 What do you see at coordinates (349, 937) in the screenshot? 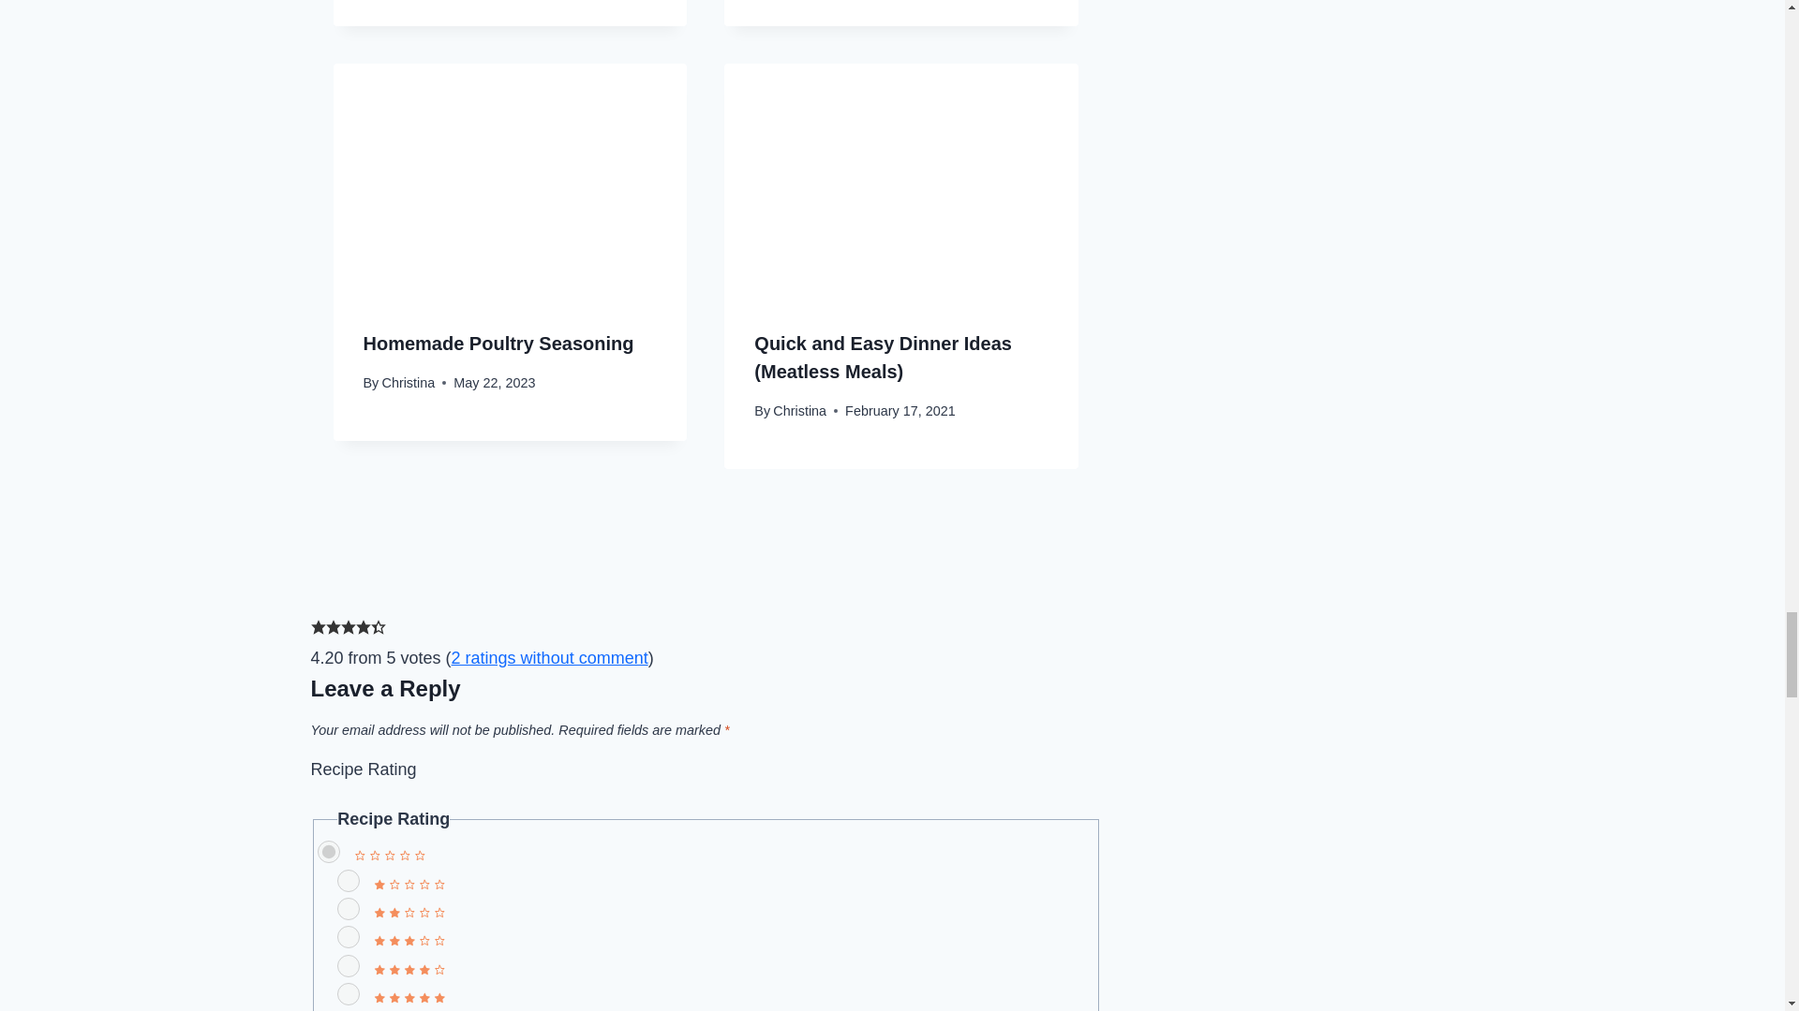
I see `3` at bounding box center [349, 937].